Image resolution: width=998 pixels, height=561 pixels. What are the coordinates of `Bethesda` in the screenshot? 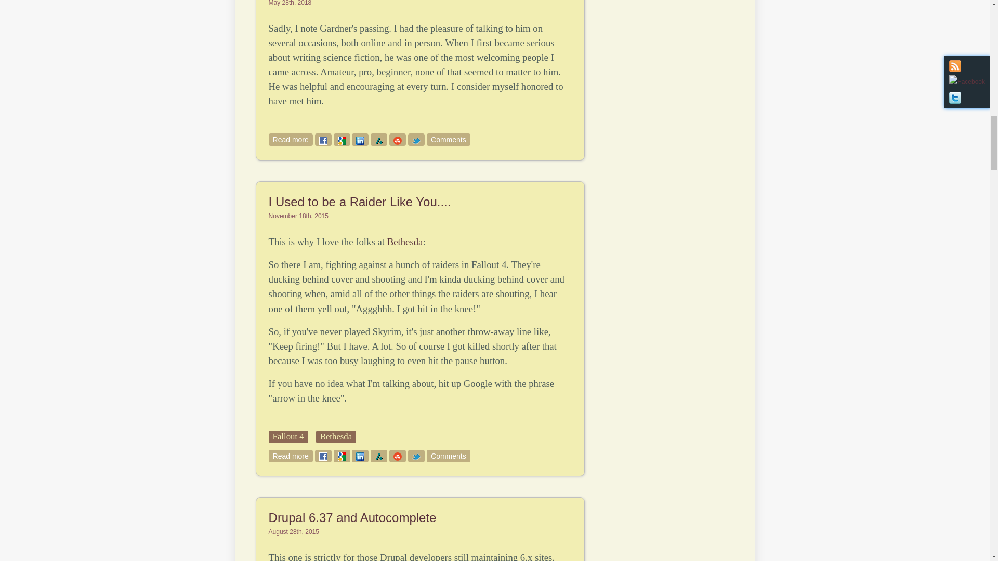 It's located at (291, 139).